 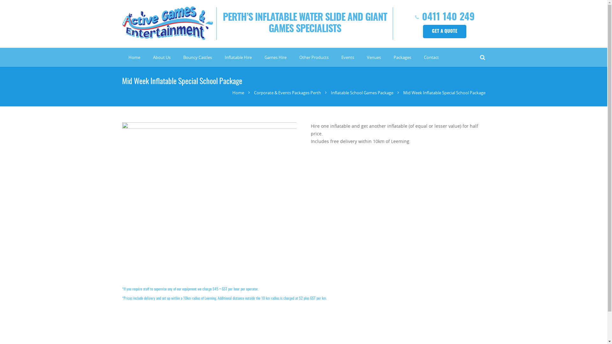 I want to click on Contact, so click(x=432, y=57).